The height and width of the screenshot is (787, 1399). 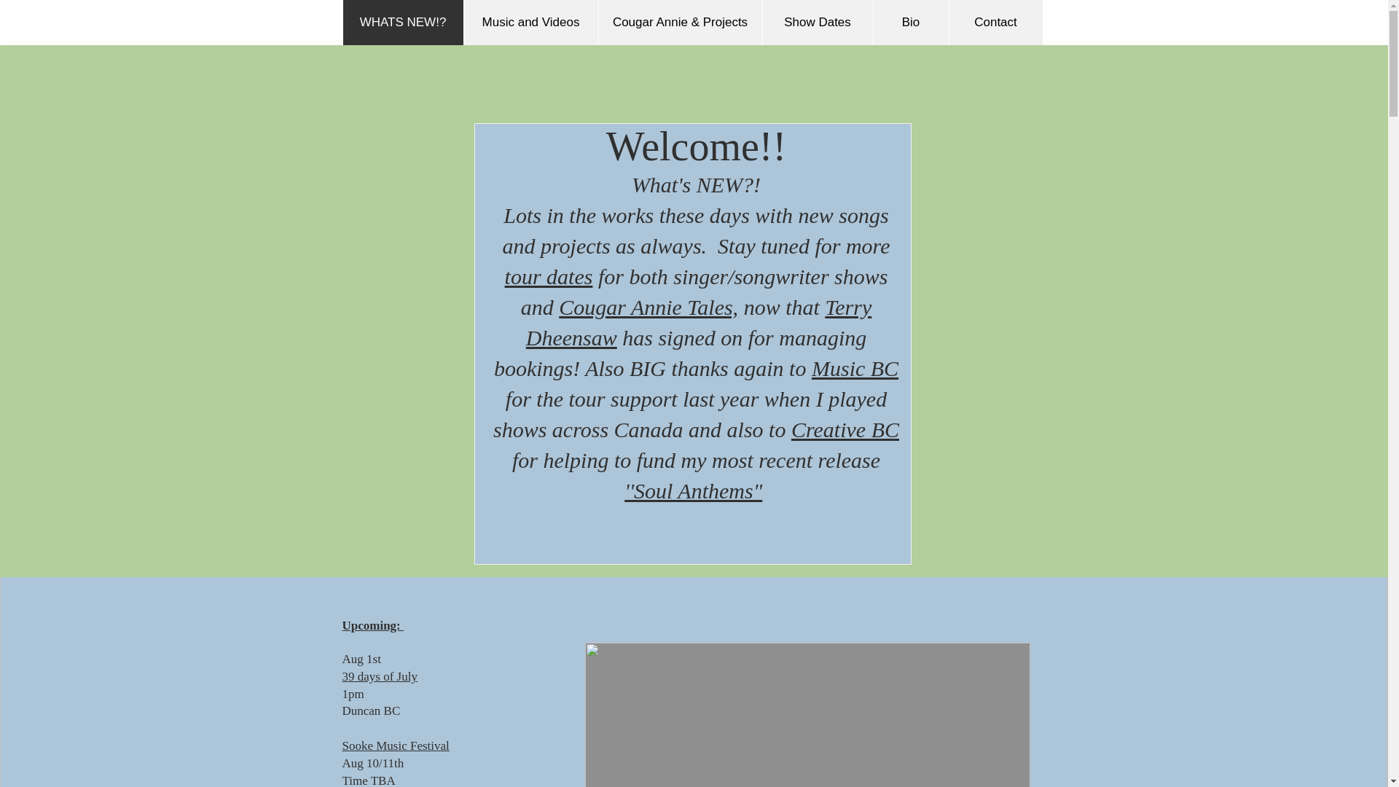 What do you see at coordinates (698, 322) in the screenshot?
I see `Terry Dheensaw` at bounding box center [698, 322].